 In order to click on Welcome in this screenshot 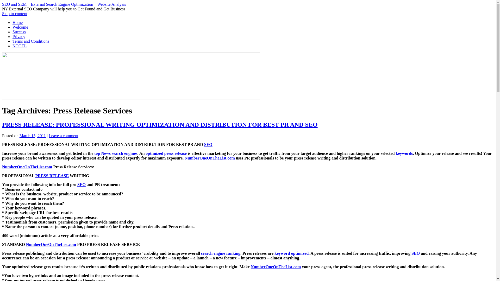, I will do `click(20, 27)`.